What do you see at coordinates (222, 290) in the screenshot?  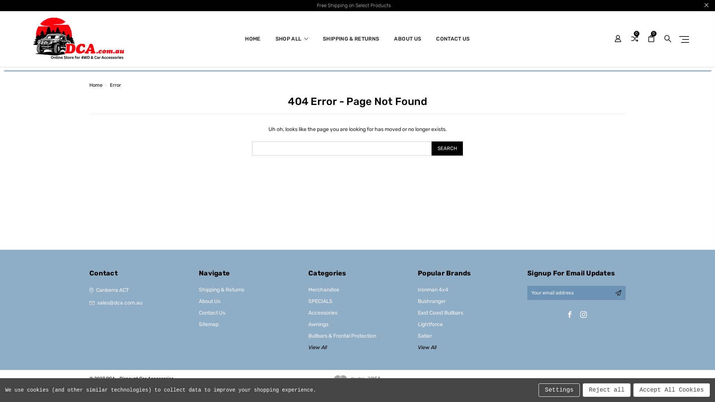 I see `Shipping & Returns` at bounding box center [222, 290].